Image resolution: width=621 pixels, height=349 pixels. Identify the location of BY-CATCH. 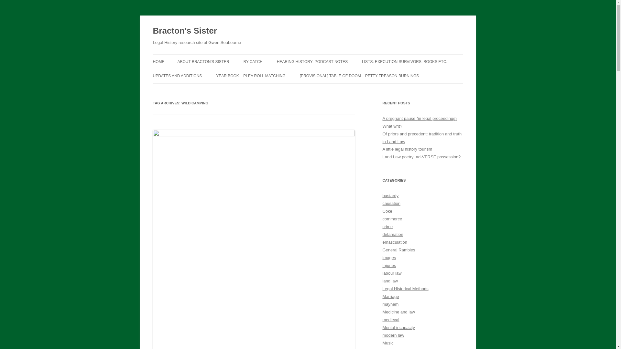
(253, 61).